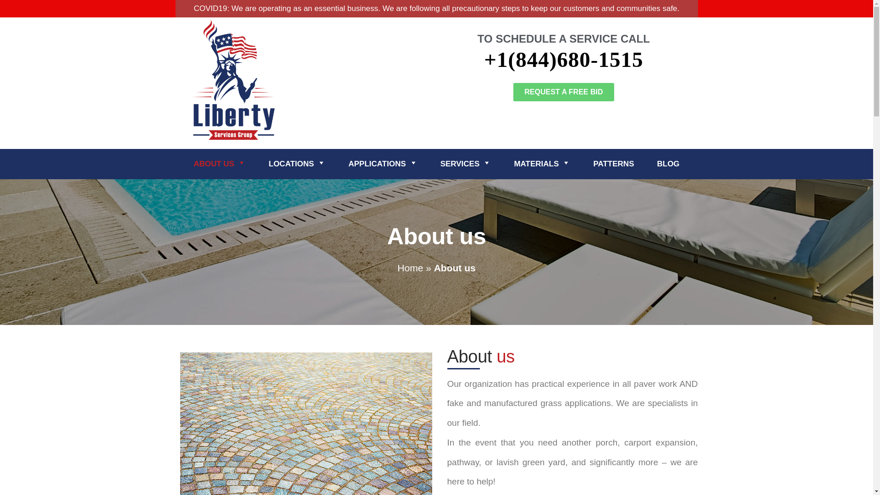  Describe the element at coordinates (383, 164) in the screenshot. I see `APPLICATIONS` at that location.